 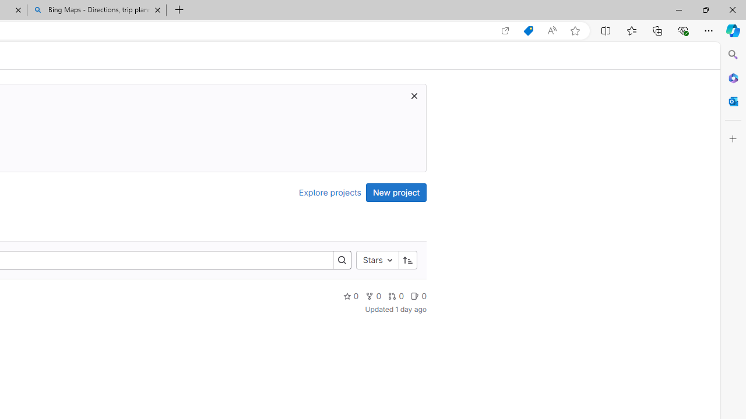 I want to click on 0, so click(x=418, y=296).